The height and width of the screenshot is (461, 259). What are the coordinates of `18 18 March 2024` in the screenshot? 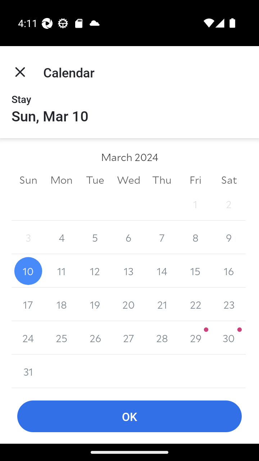 It's located at (62, 304).